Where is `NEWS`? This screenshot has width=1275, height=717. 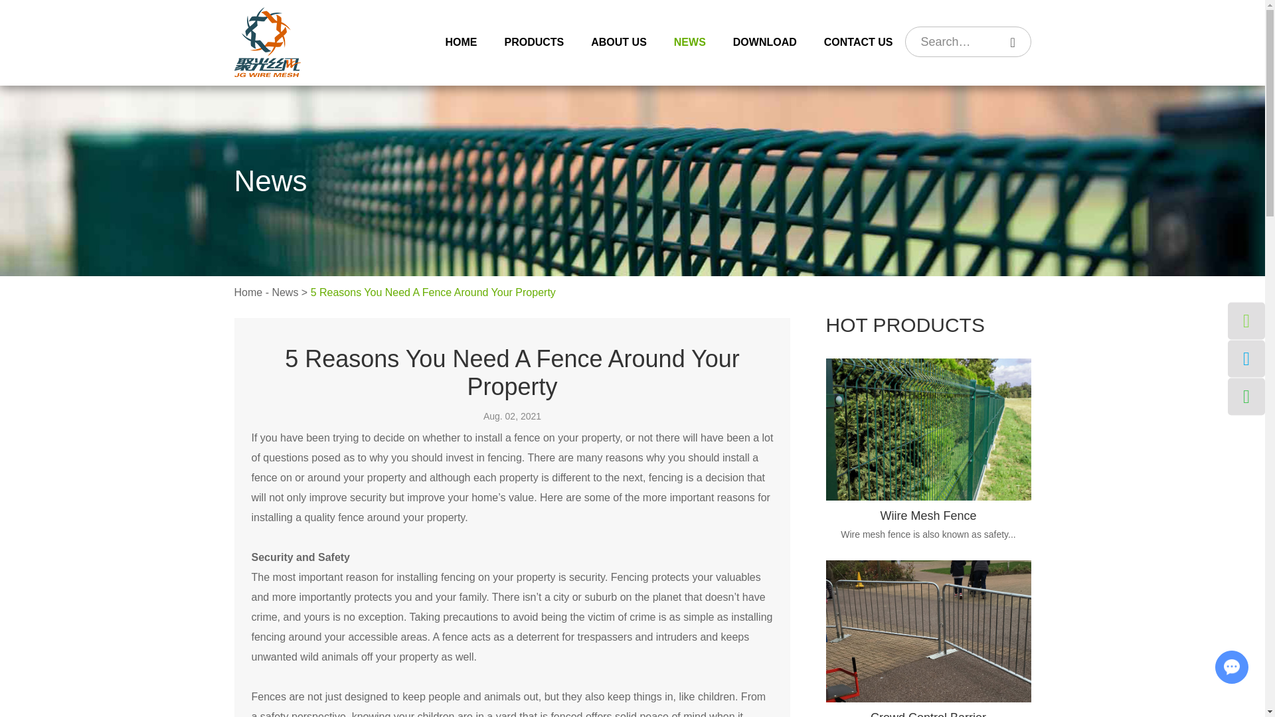
NEWS is located at coordinates (689, 42).